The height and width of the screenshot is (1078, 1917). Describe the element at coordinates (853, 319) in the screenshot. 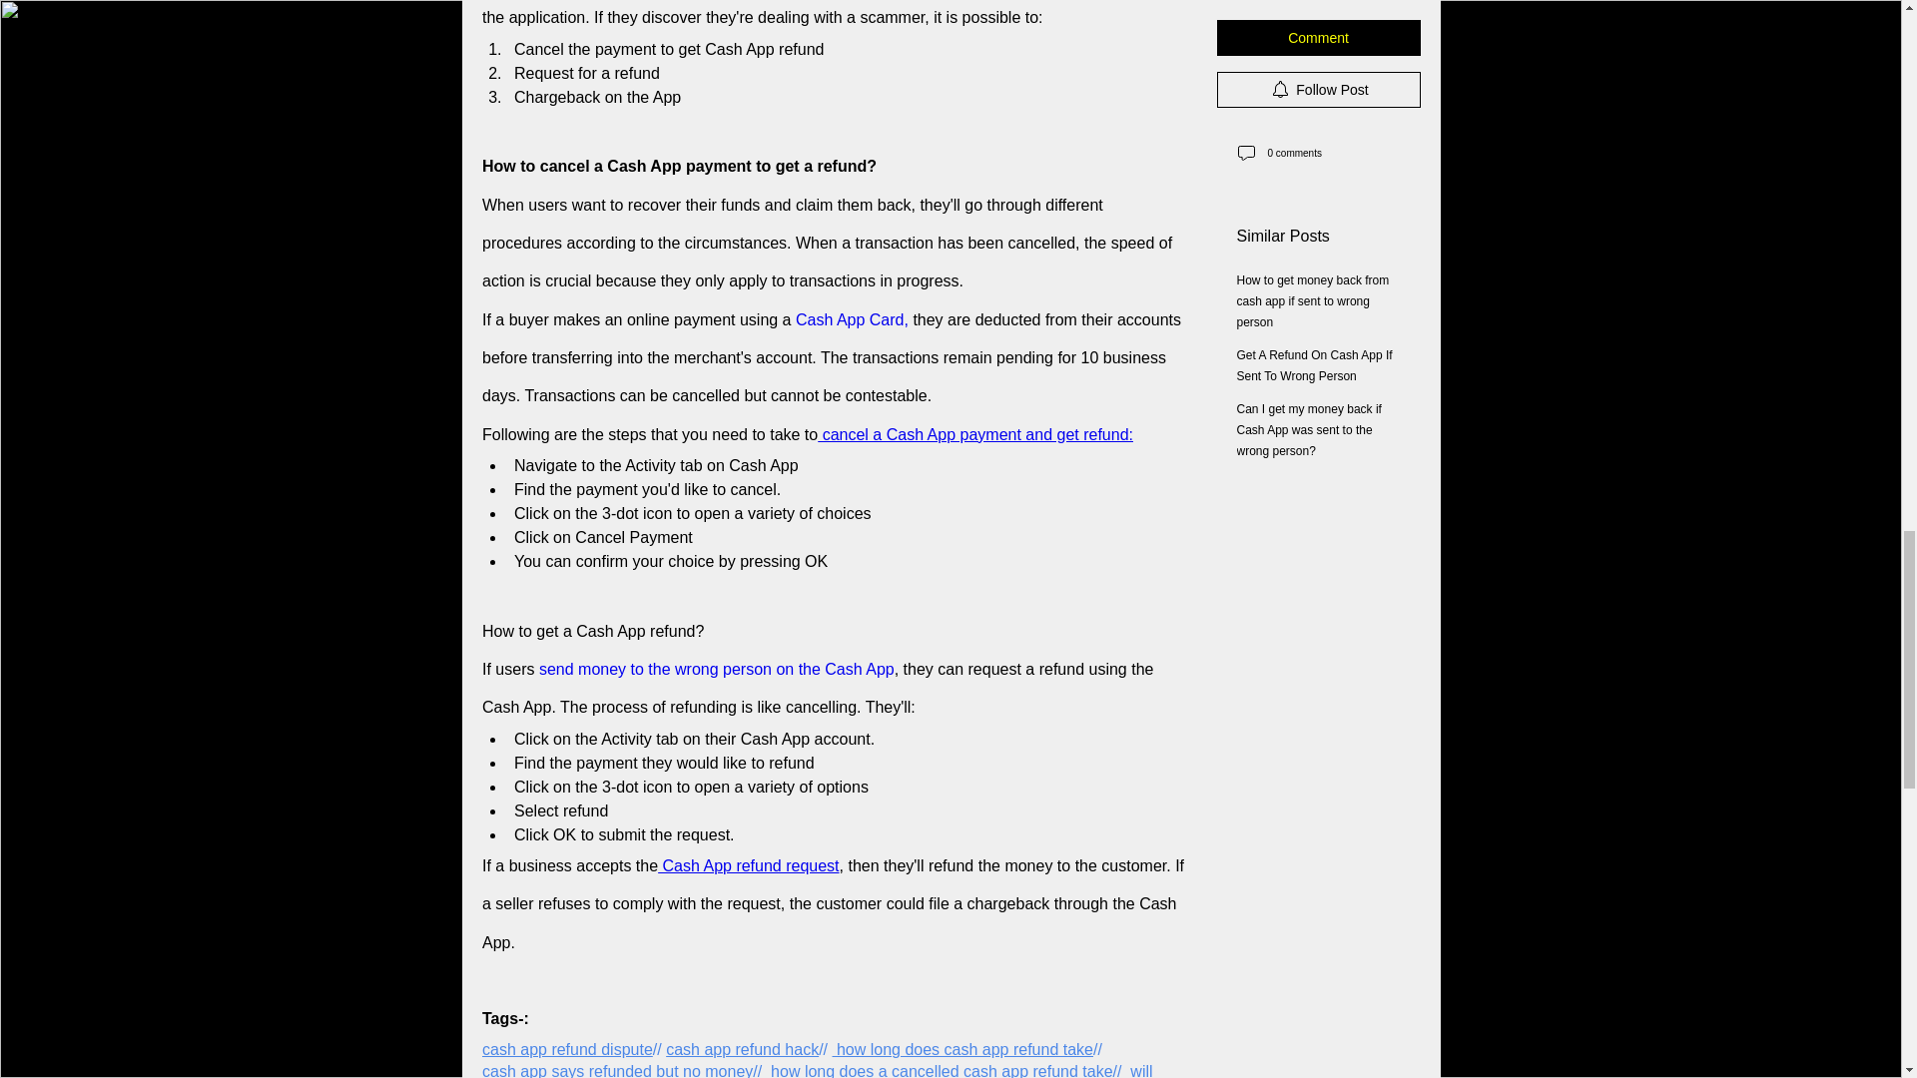

I see `Cash App Card, ` at that location.